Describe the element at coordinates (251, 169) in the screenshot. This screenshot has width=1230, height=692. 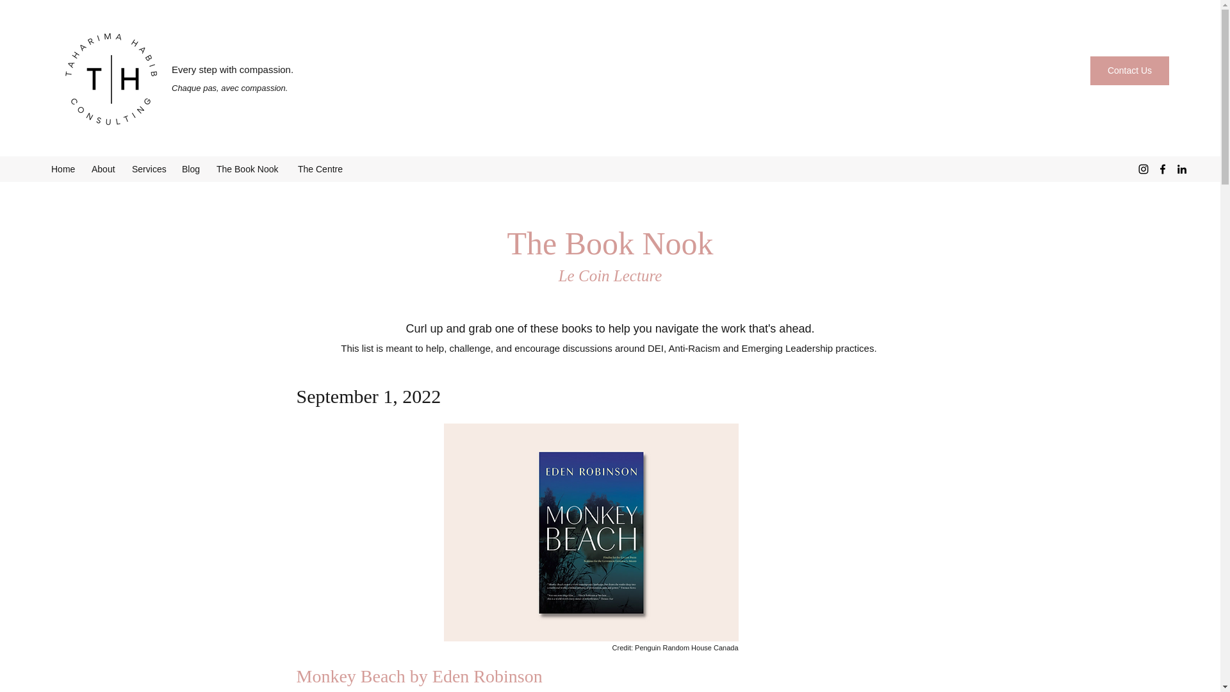
I see `The Book Nook` at that location.